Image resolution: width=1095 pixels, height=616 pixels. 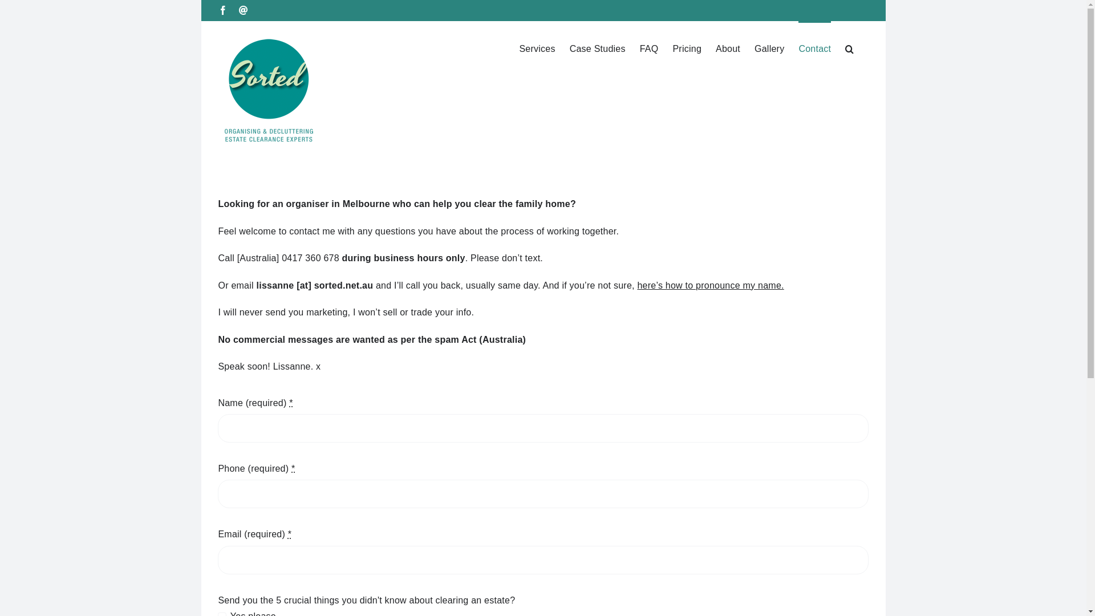 I want to click on Gallery, so click(x=769, y=48).